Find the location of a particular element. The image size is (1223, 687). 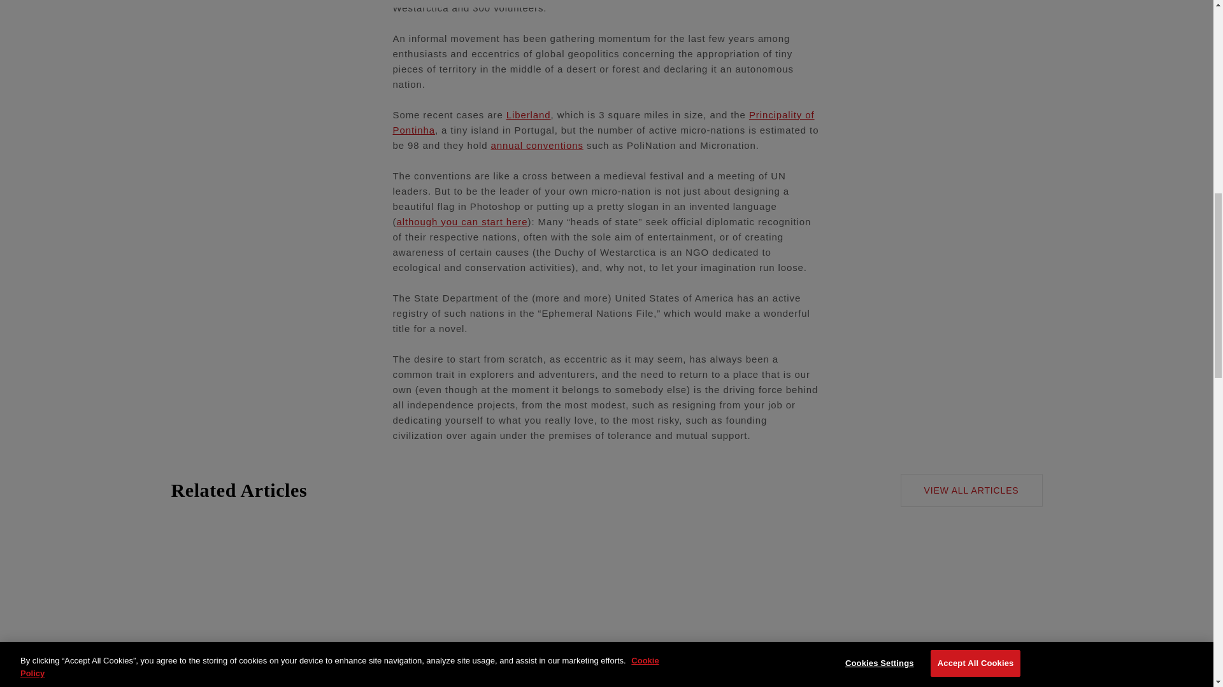

VIEW ALL ARTICLES is located at coordinates (971, 490).